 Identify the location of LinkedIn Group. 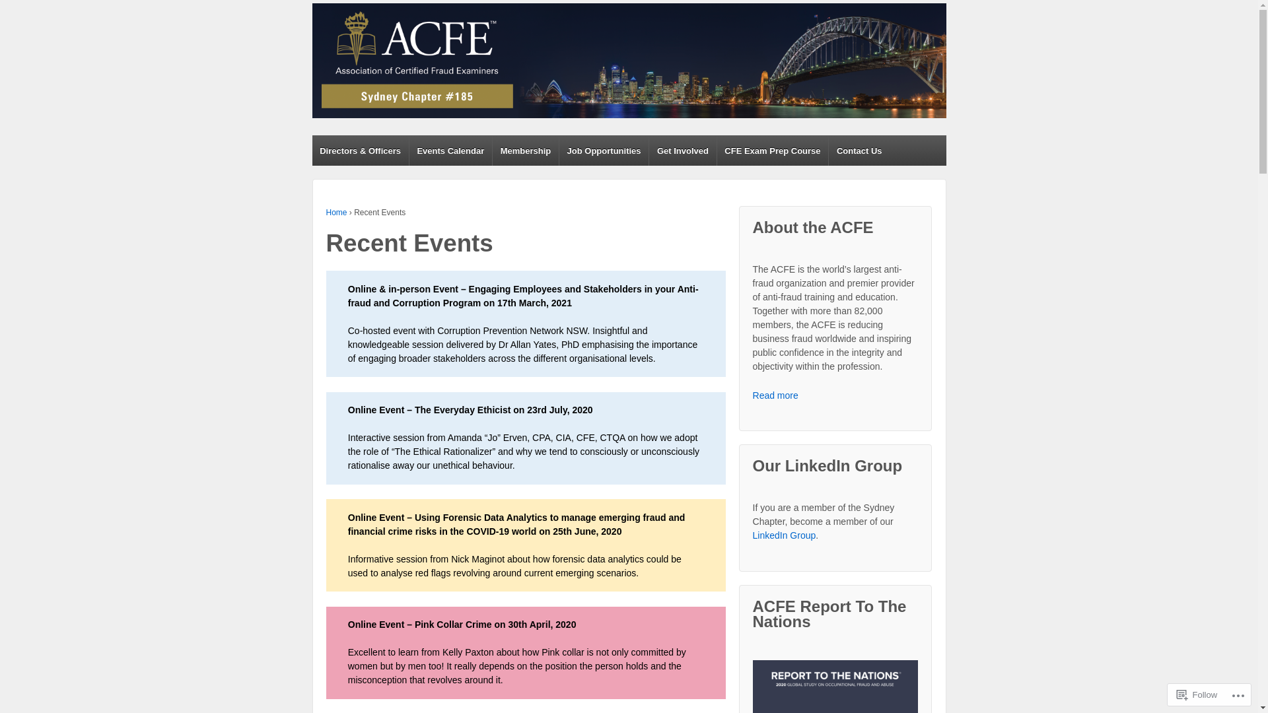
(785, 535).